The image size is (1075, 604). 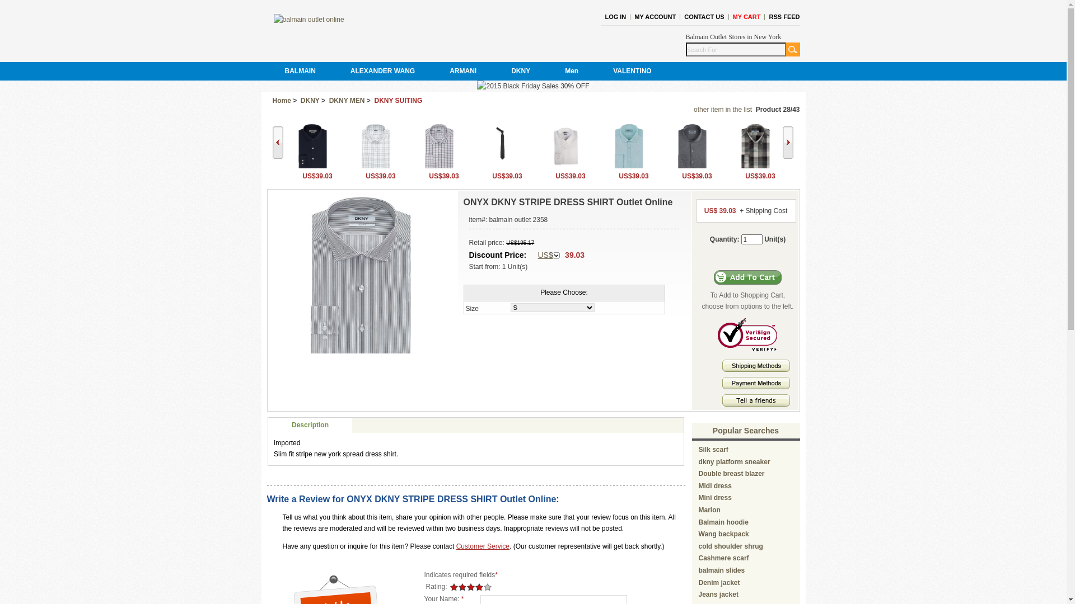 I want to click on Silk scarf, so click(x=713, y=450).